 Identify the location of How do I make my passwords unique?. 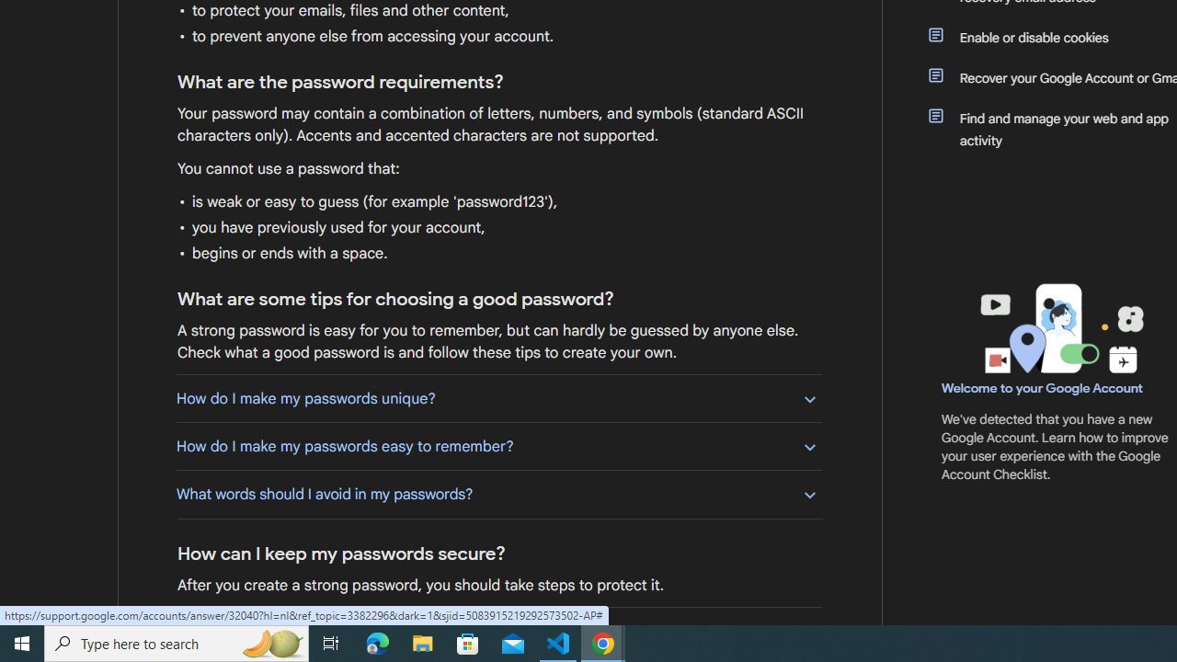
(498, 398).